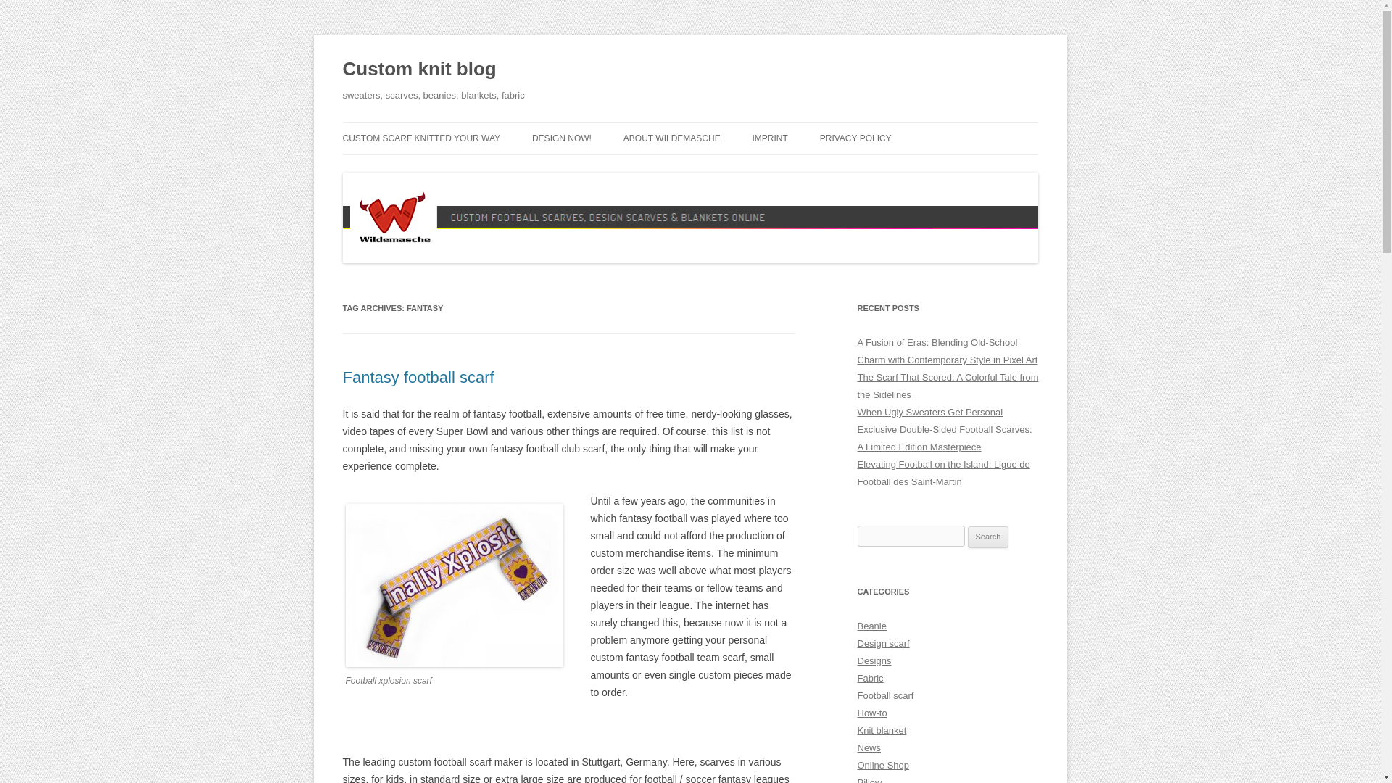  Describe the element at coordinates (770, 138) in the screenshot. I see `IMPRINT` at that location.